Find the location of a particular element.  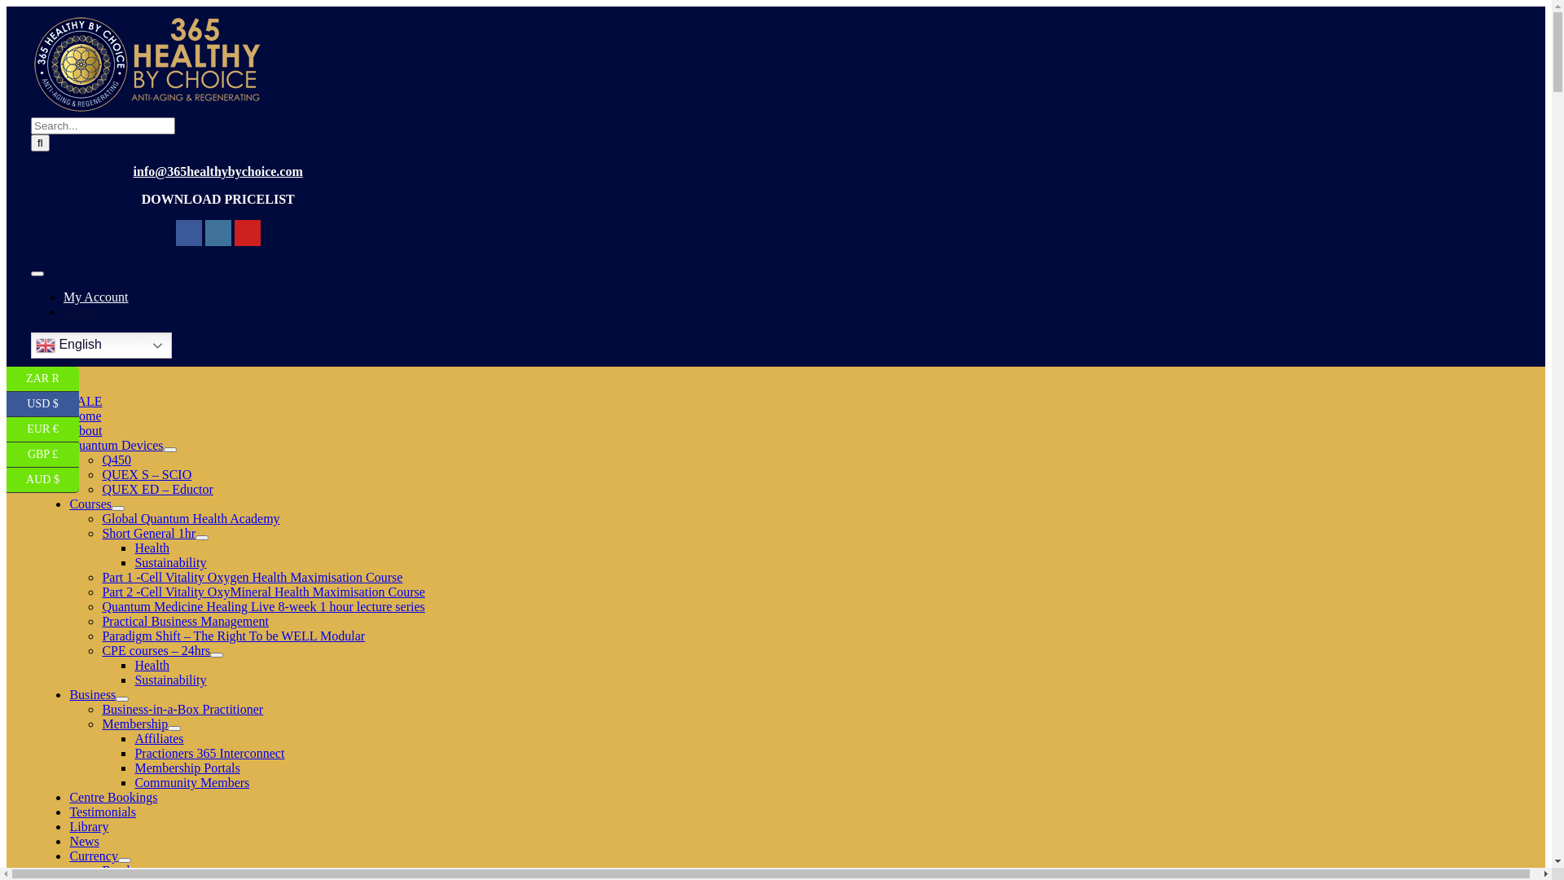

Membership is located at coordinates (135, 724).